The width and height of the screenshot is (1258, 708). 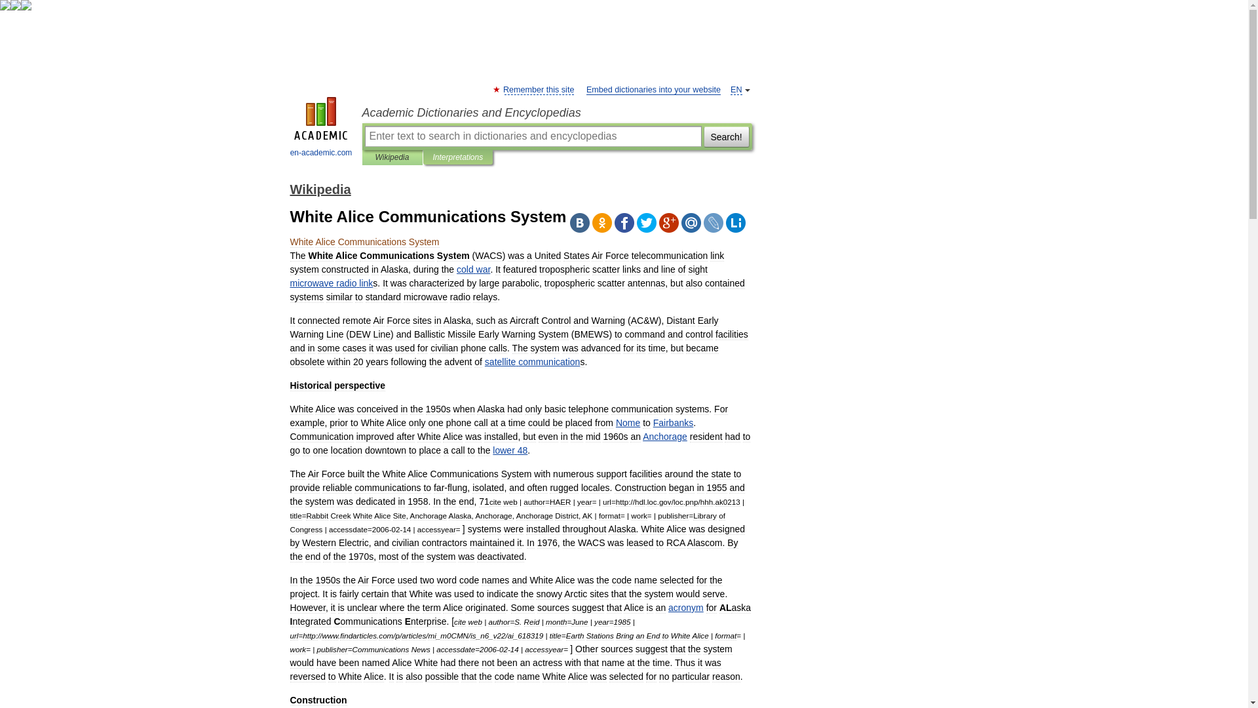 I want to click on satellite communication, so click(x=532, y=362).